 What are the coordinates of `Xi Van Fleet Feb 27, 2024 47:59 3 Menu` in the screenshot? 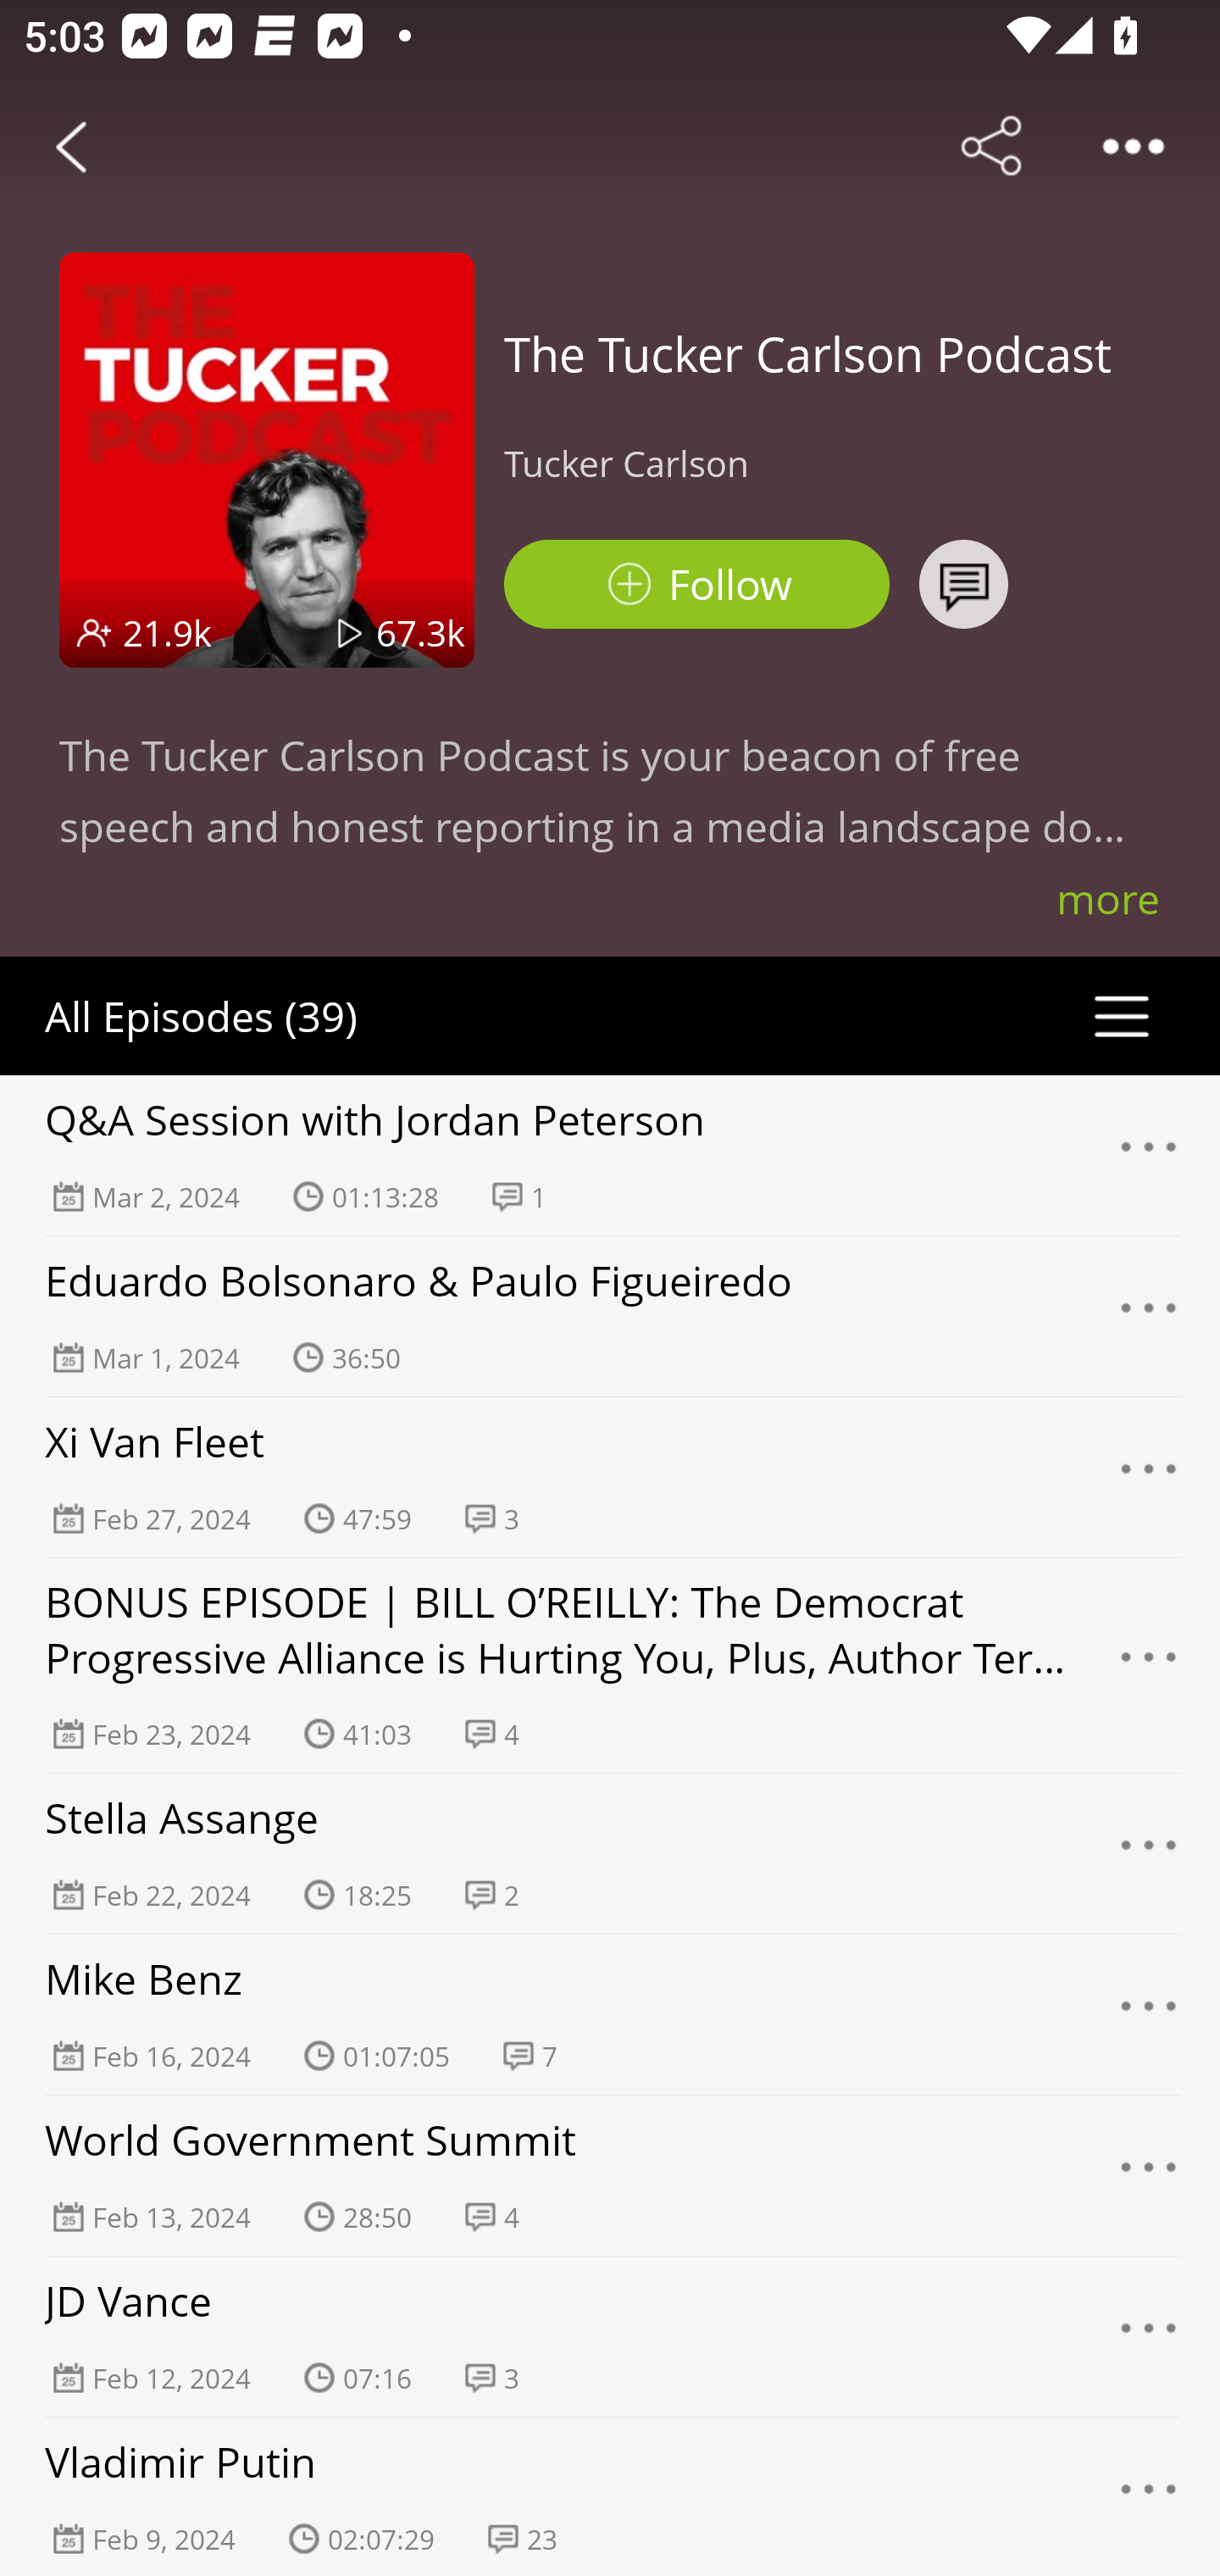 It's located at (610, 1477).